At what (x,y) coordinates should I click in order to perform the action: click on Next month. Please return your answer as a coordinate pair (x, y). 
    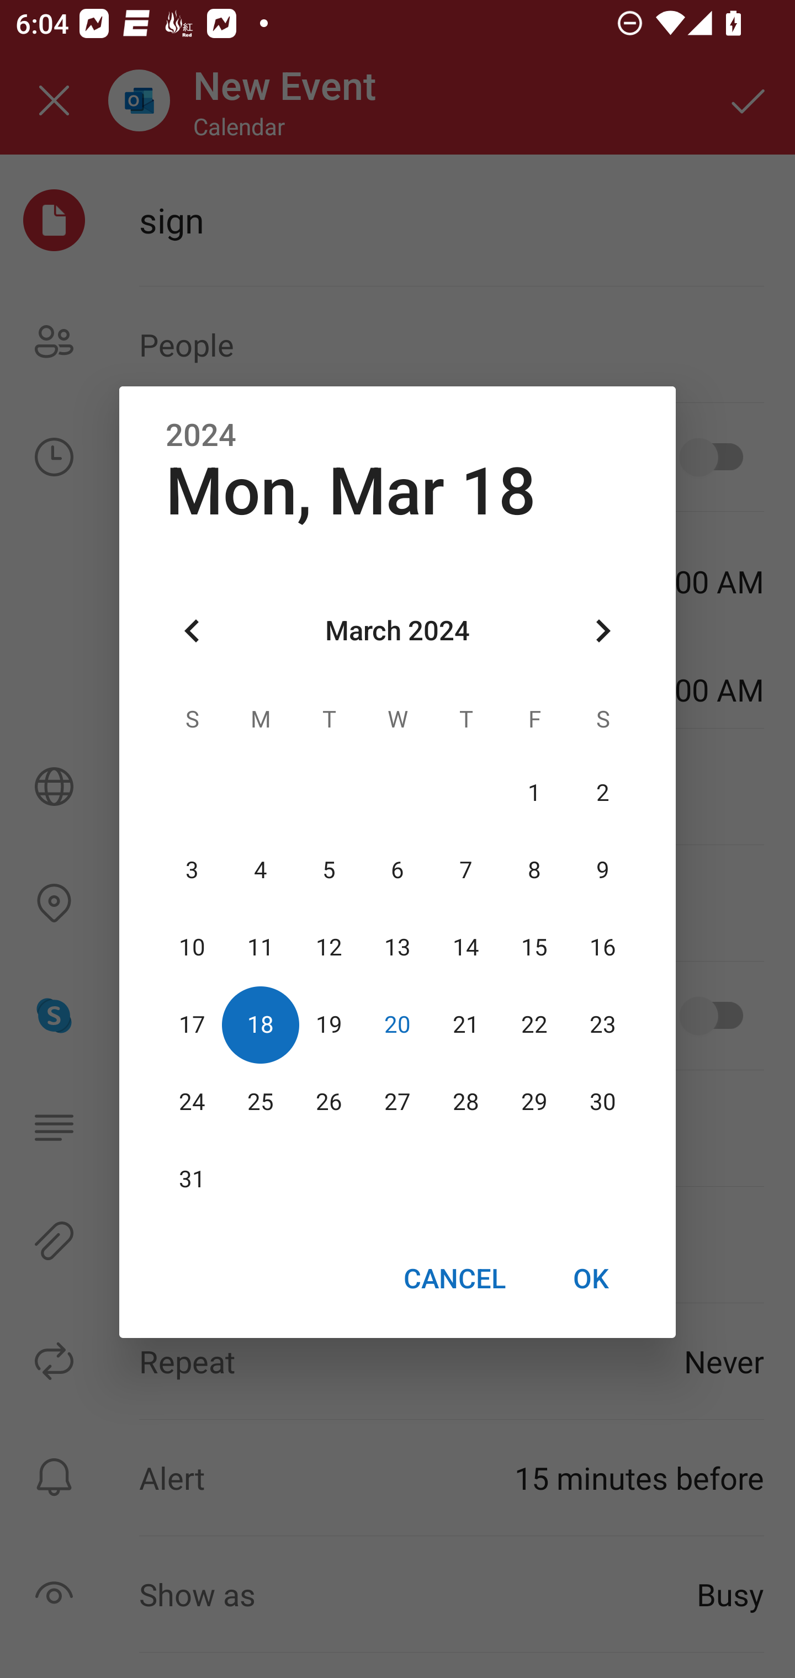
    Looking at the image, I should click on (603, 630).